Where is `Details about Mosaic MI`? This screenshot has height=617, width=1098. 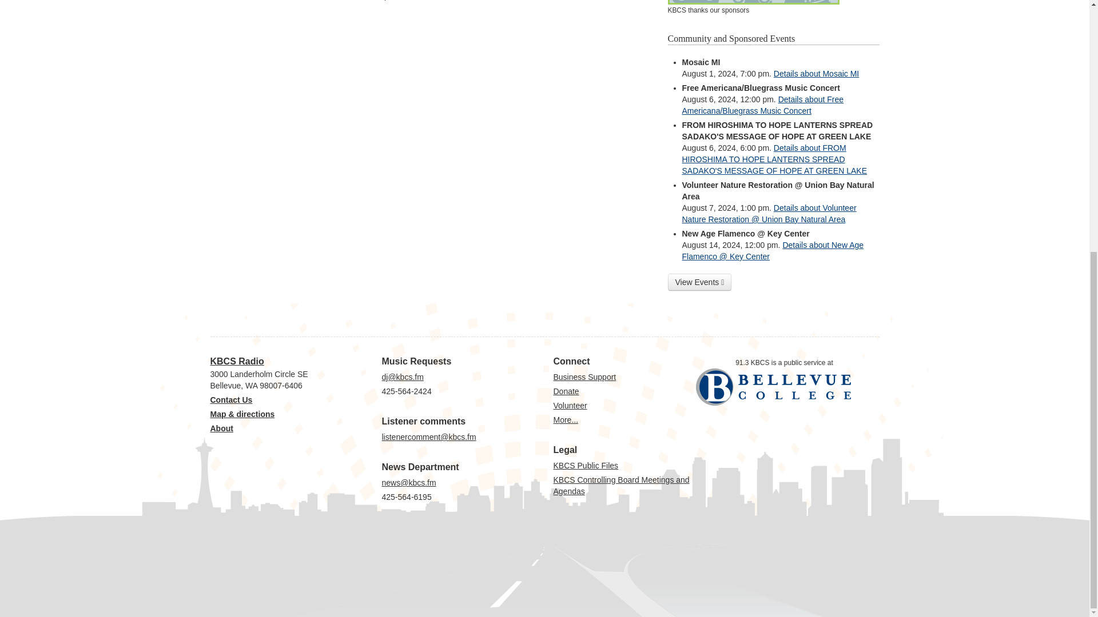 Details about Mosaic MI is located at coordinates (816, 73).